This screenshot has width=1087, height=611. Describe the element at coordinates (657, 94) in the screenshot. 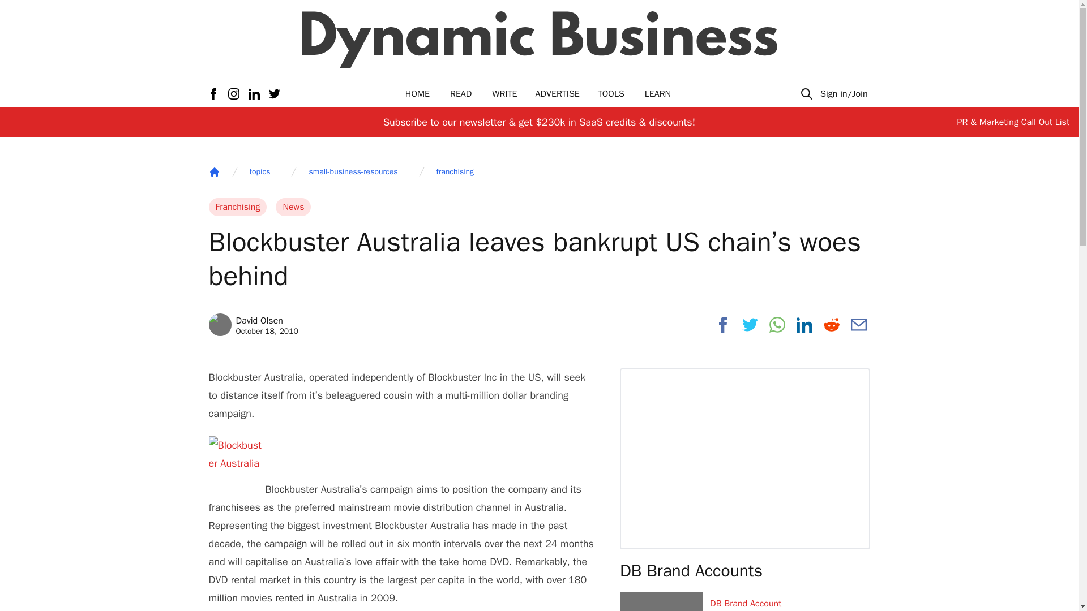

I see `LEARN` at that location.